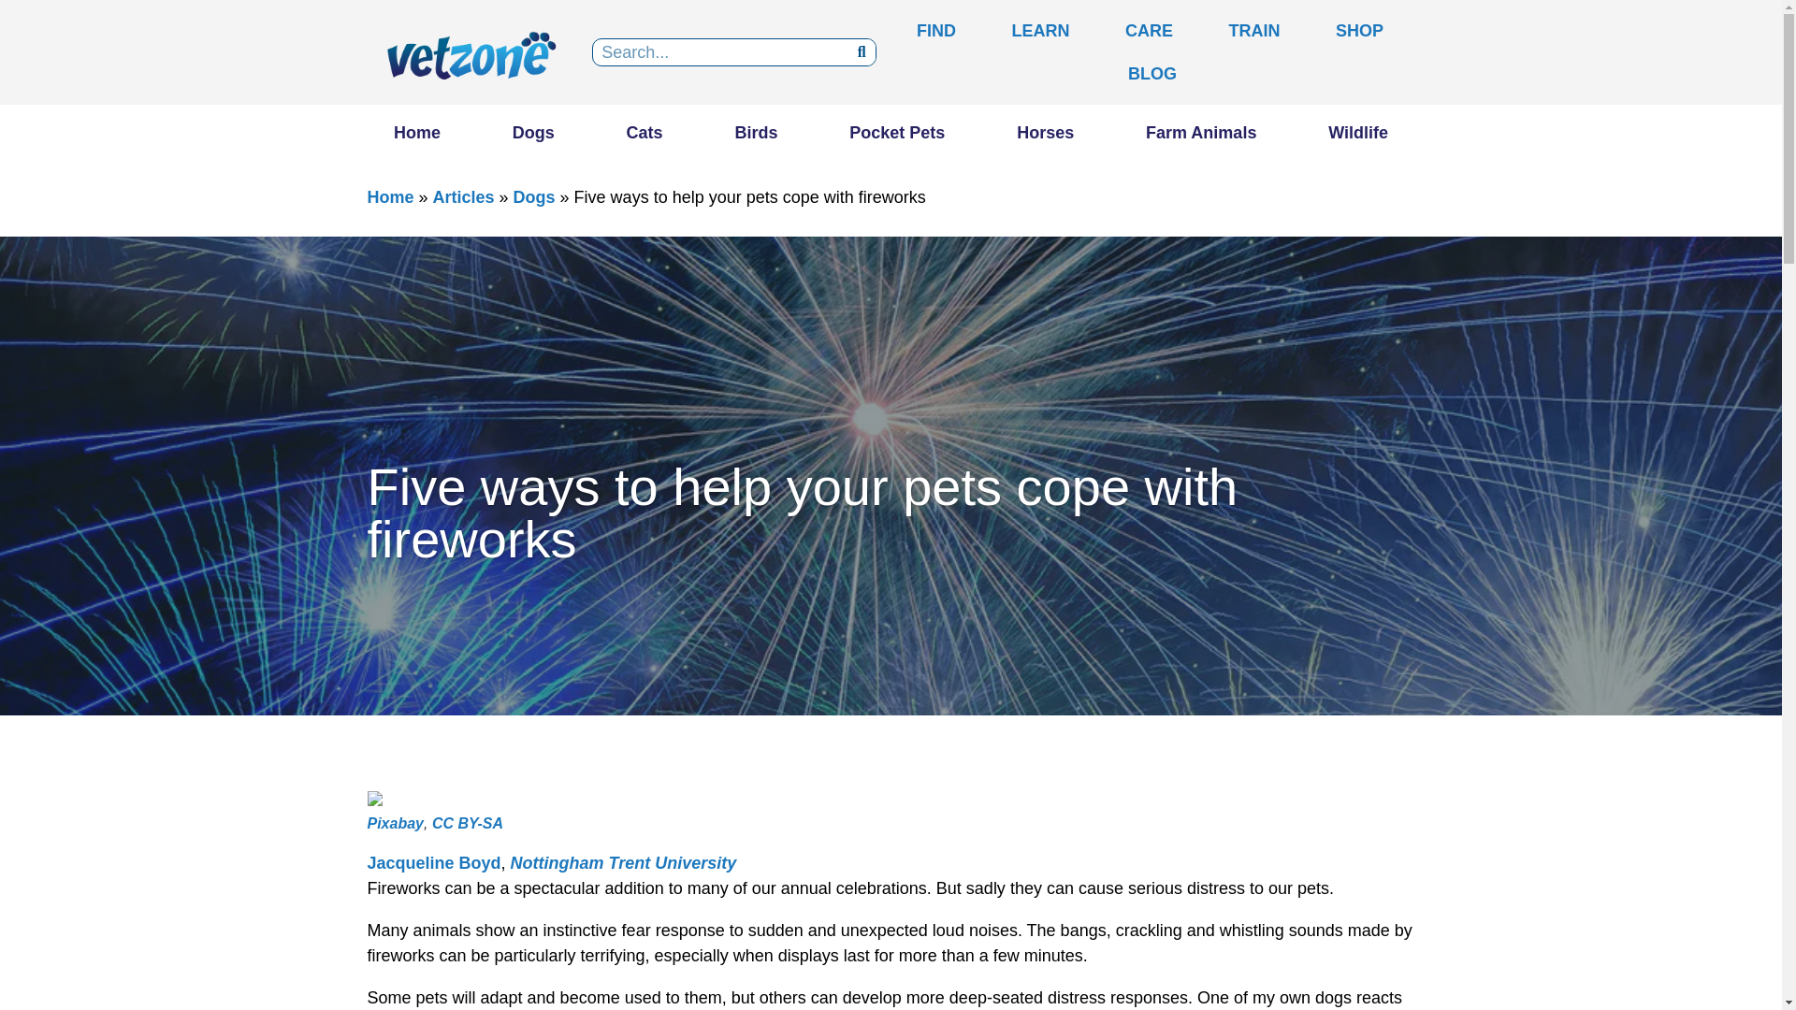  What do you see at coordinates (1358, 133) in the screenshot?
I see `Wildlife` at bounding box center [1358, 133].